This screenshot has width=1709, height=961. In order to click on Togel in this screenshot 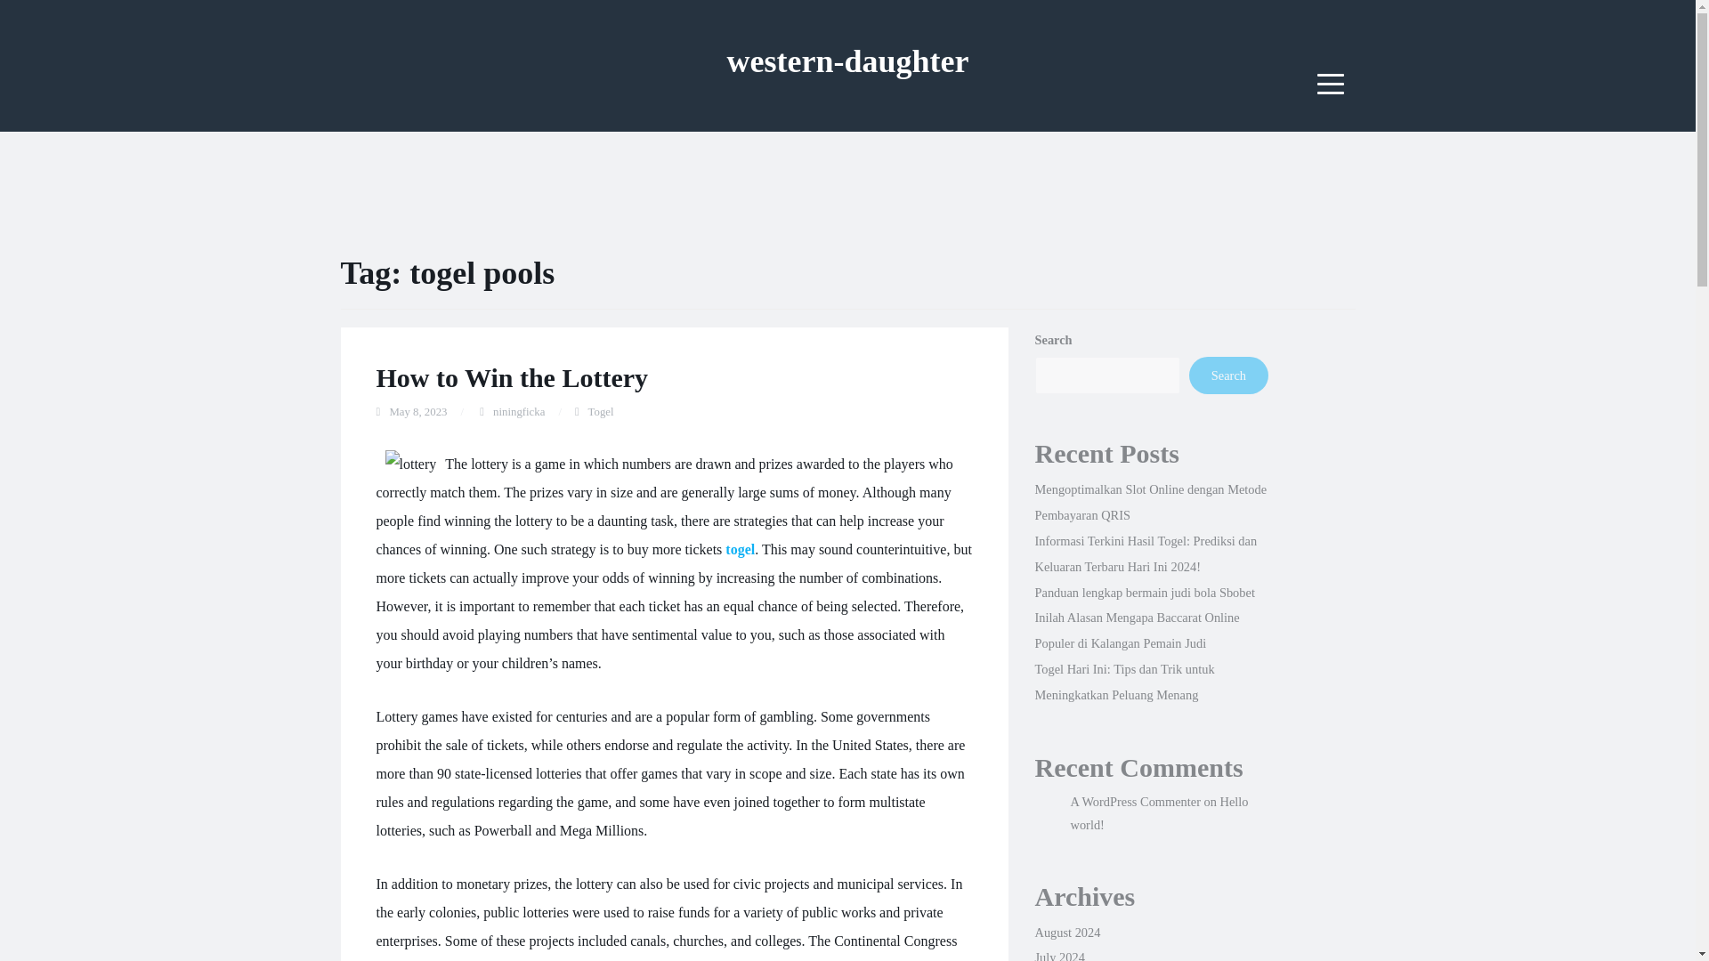, I will do `click(600, 411)`.